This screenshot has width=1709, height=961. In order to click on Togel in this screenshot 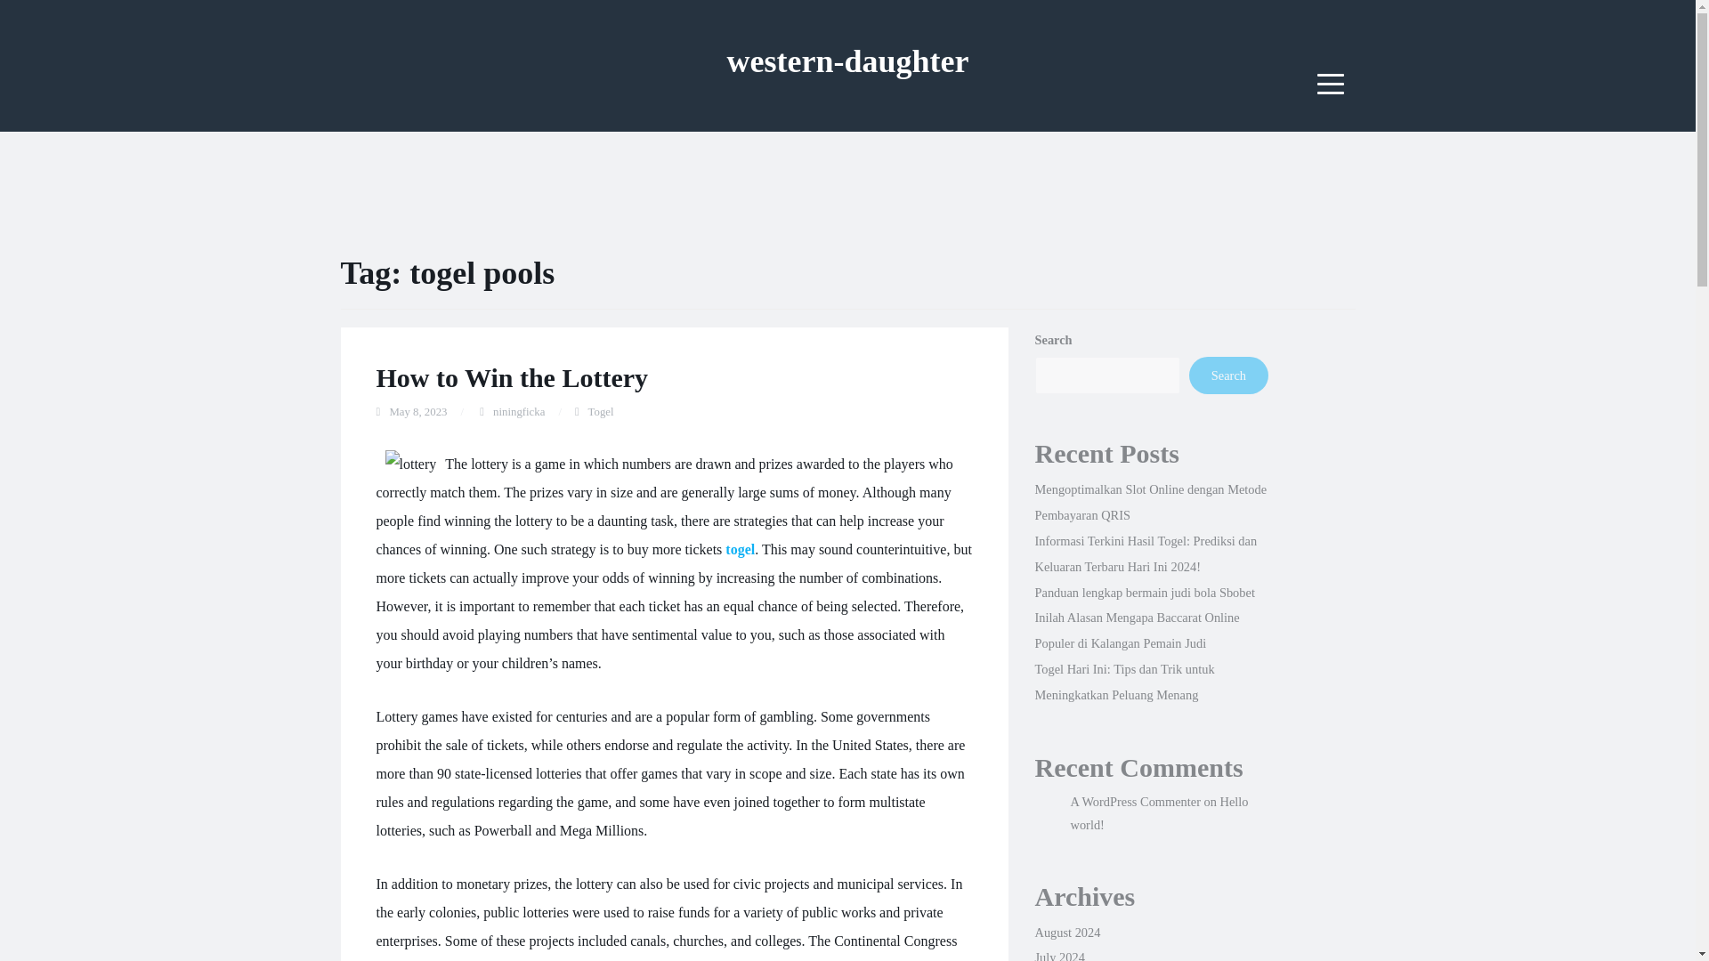, I will do `click(600, 411)`.